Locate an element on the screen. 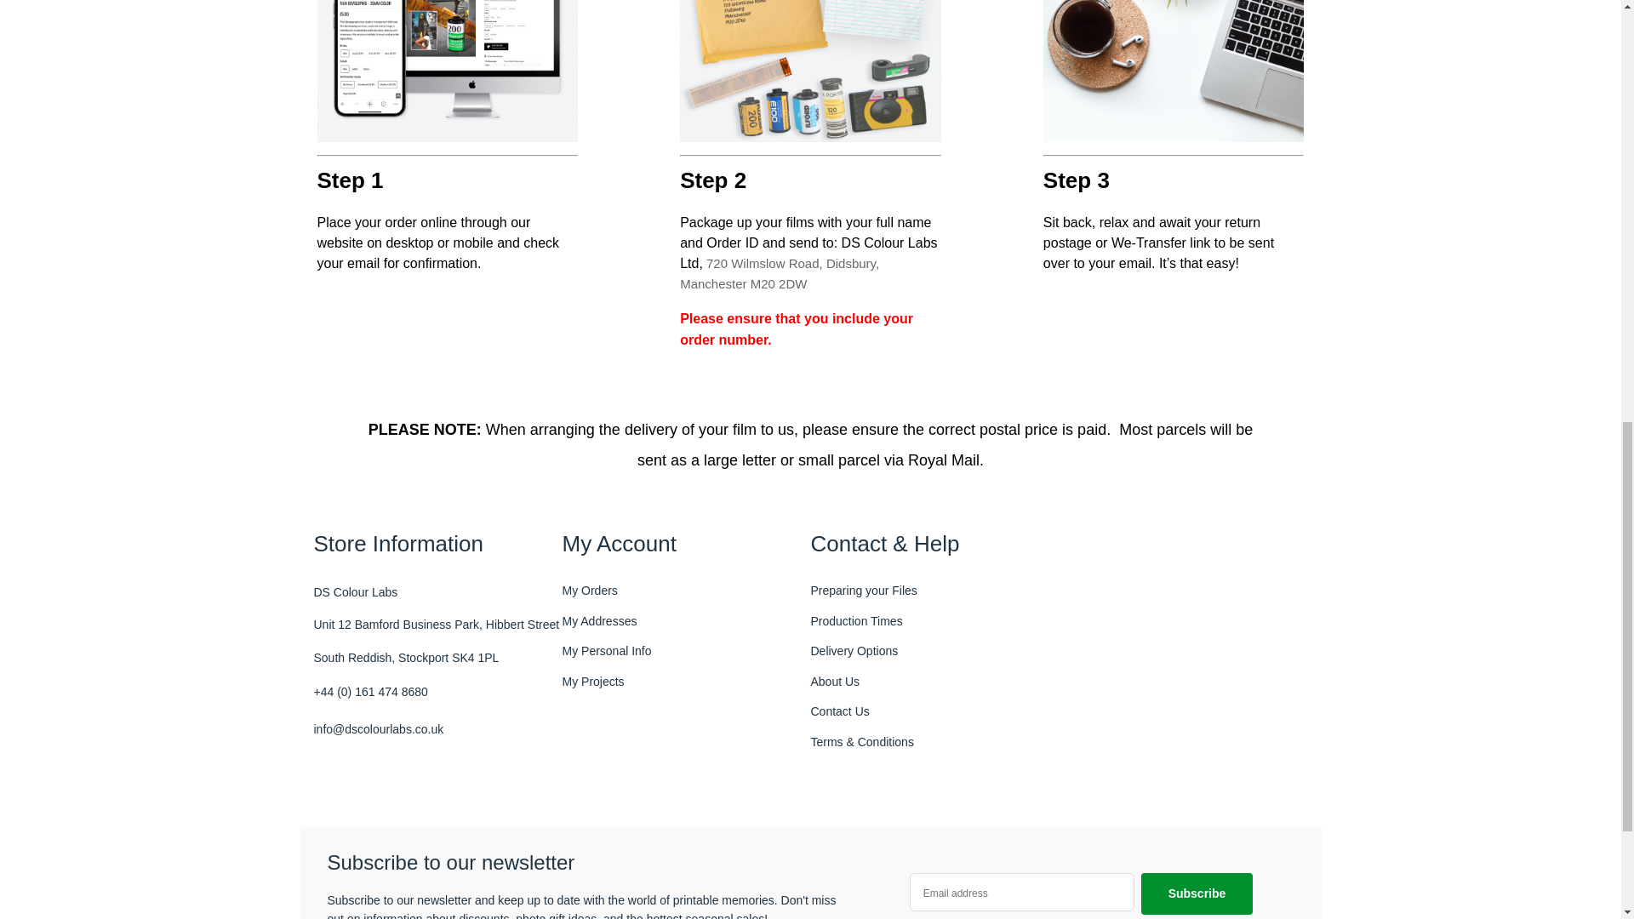 The image size is (1634, 919). Production Times is located at coordinates (856, 621).